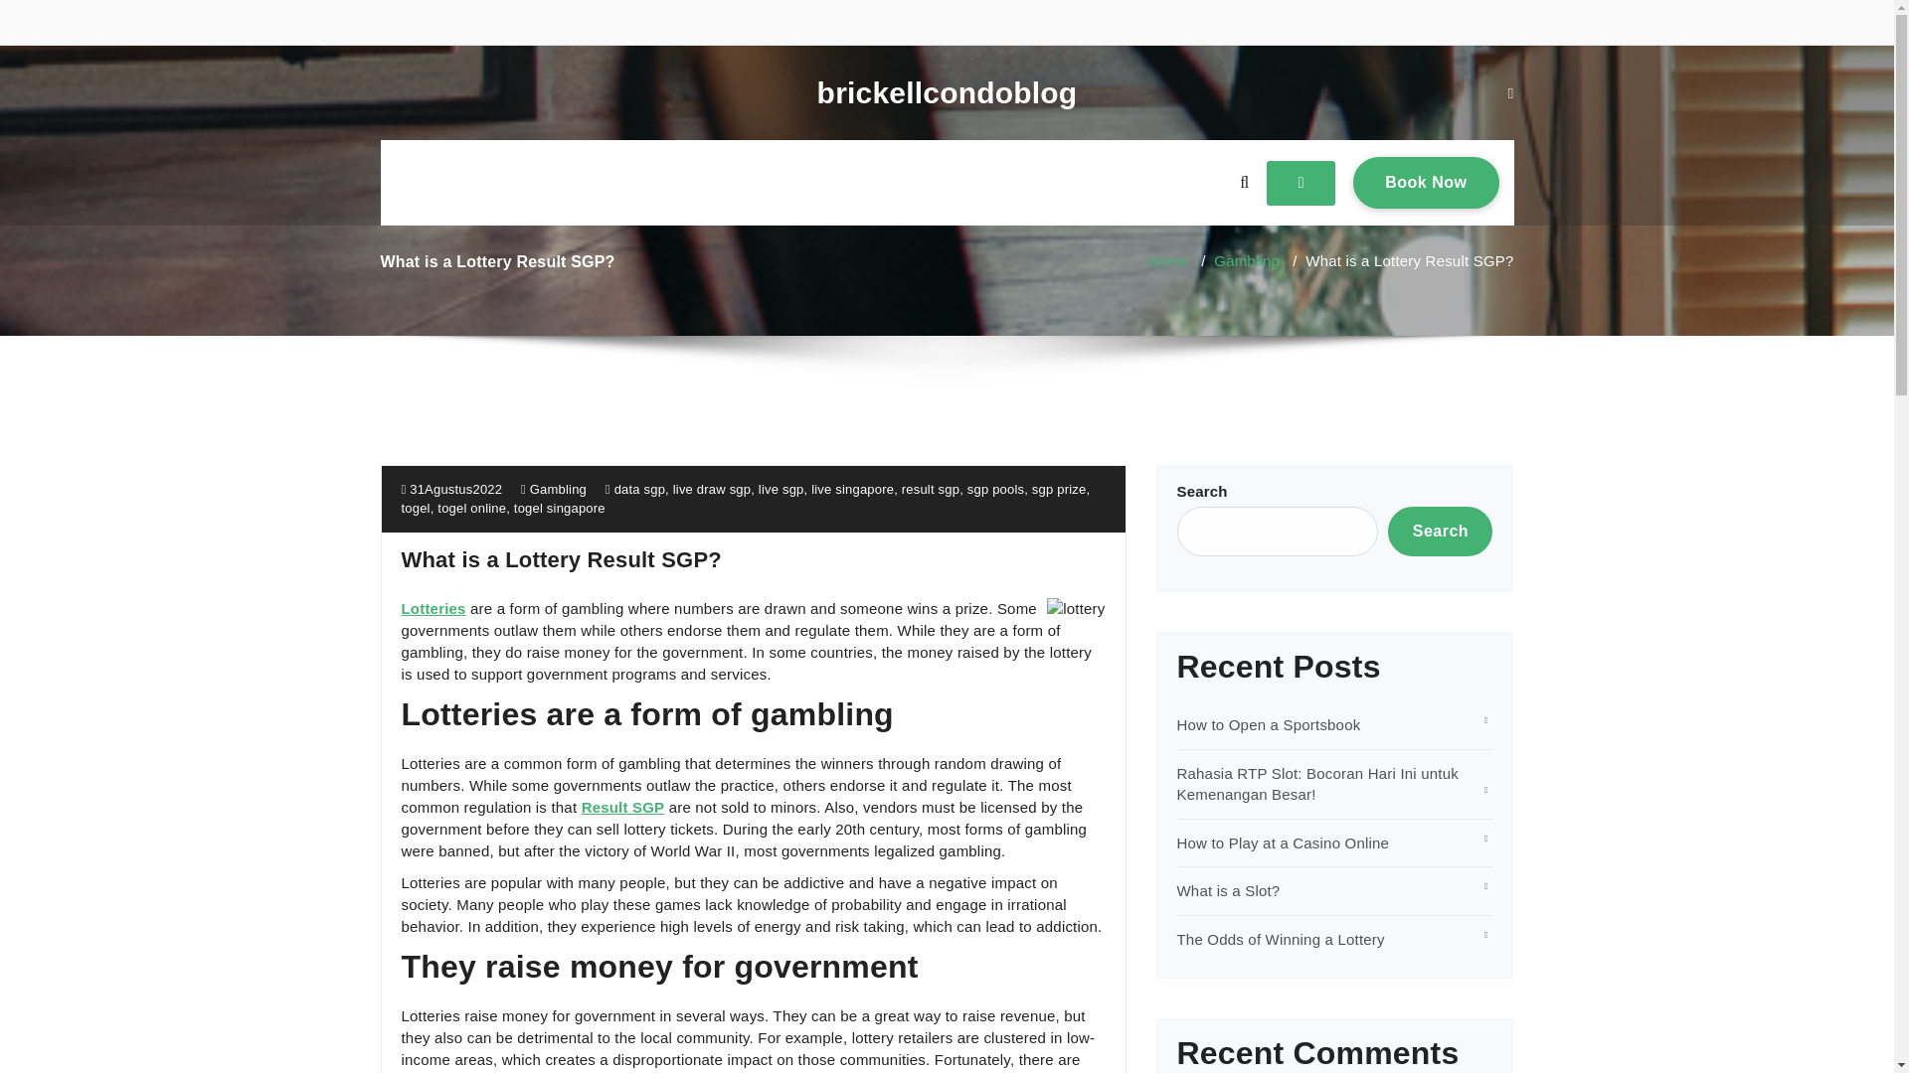  I want to click on How to Open a Sportsbook, so click(1269, 724).